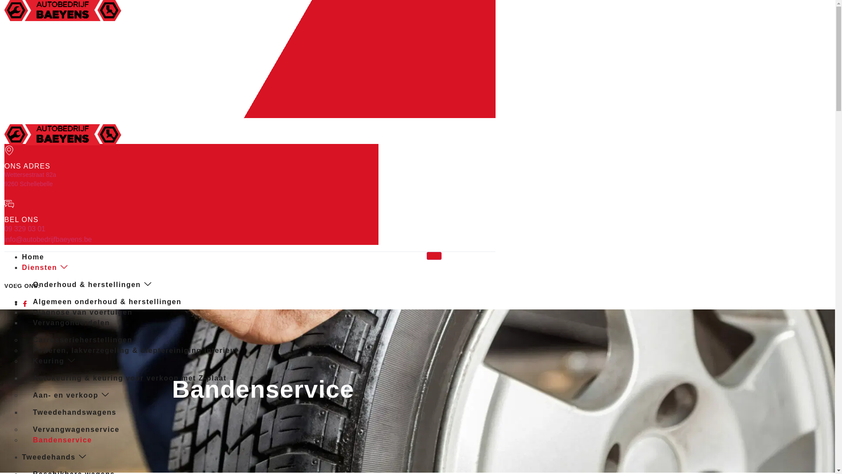  Describe the element at coordinates (43, 113) in the screenshot. I see `info@autobedrijfbaeyens.be` at that location.